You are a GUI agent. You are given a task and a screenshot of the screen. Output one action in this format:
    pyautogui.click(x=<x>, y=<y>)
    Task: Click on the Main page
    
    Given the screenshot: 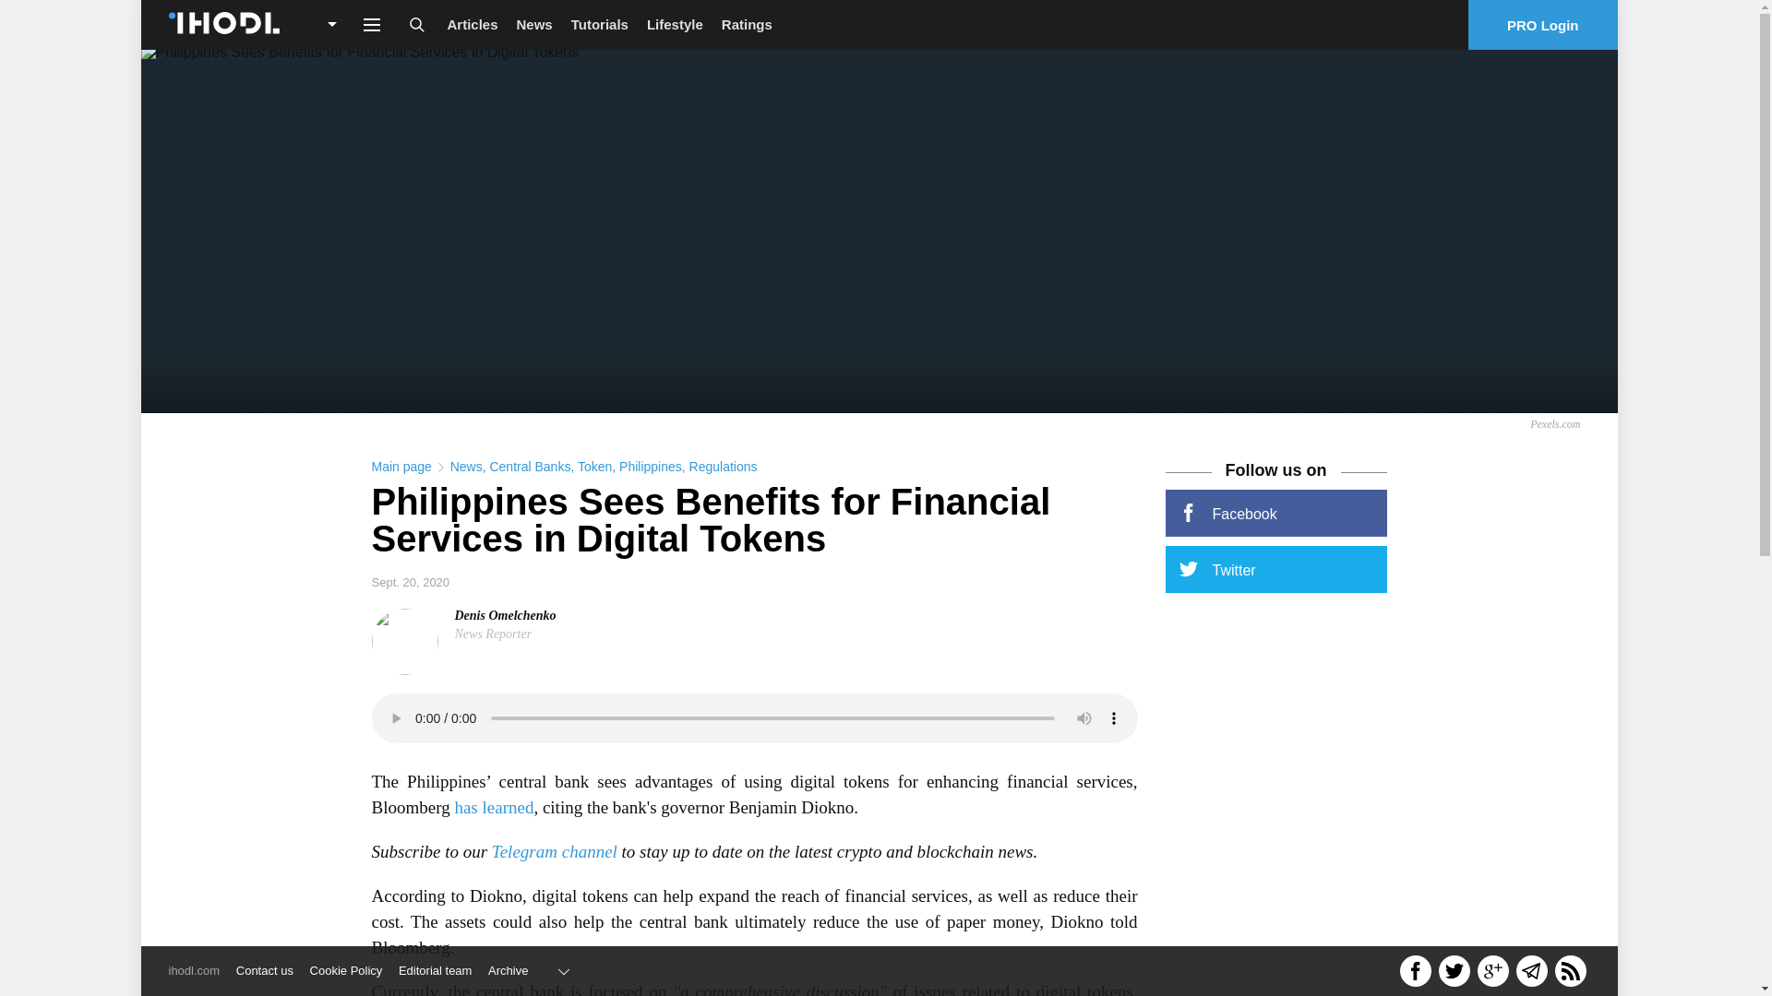 What is the action you would take?
    pyautogui.click(x=401, y=467)
    